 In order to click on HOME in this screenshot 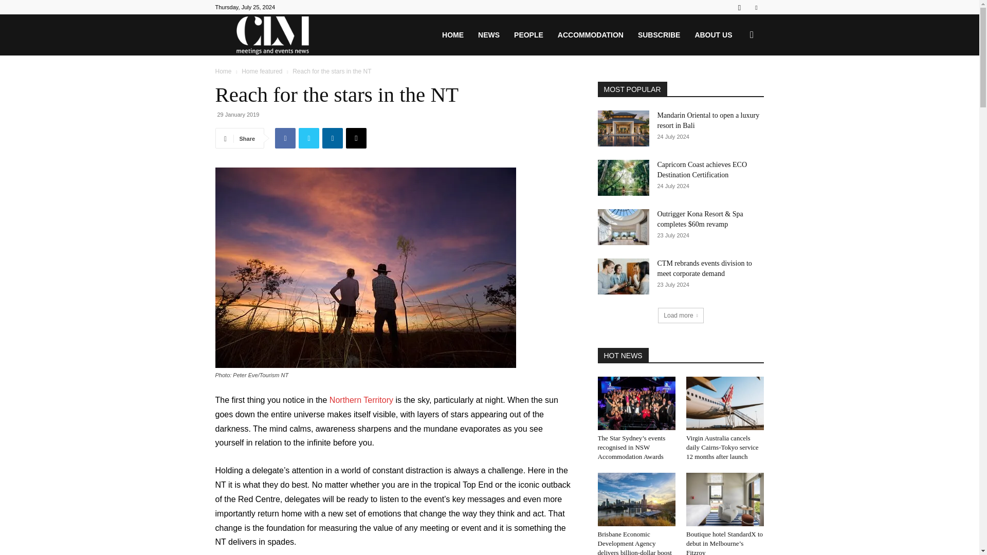, I will do `click(452, 35)`.